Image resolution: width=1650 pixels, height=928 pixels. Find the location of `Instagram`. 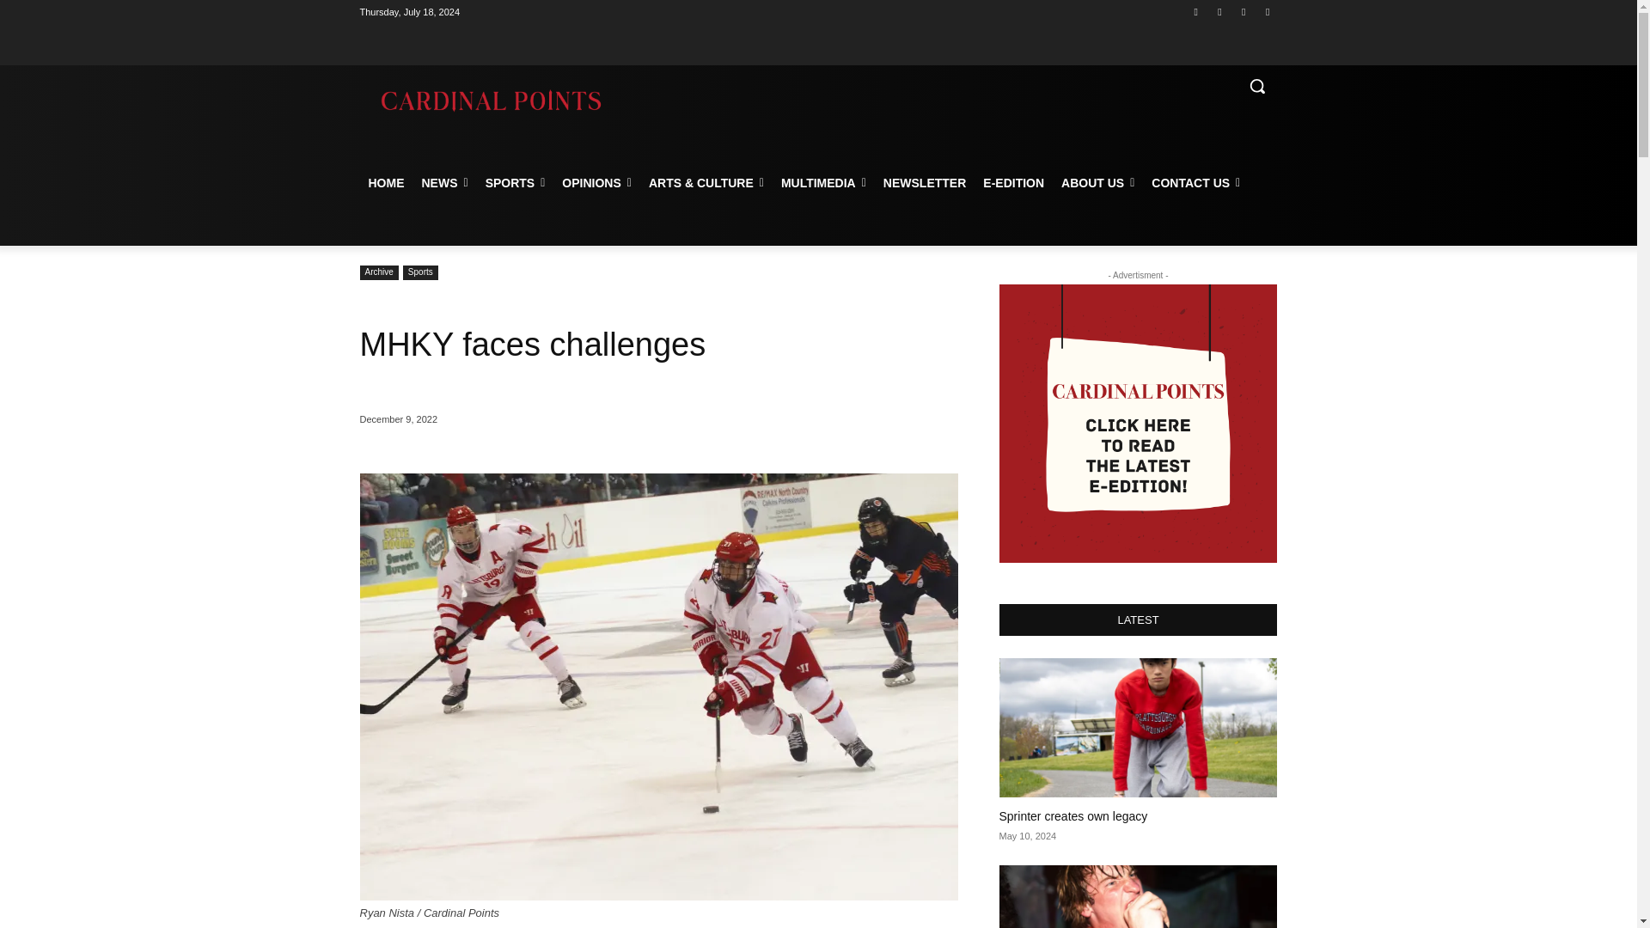

Instagram is located at coordinates (1219, 11).